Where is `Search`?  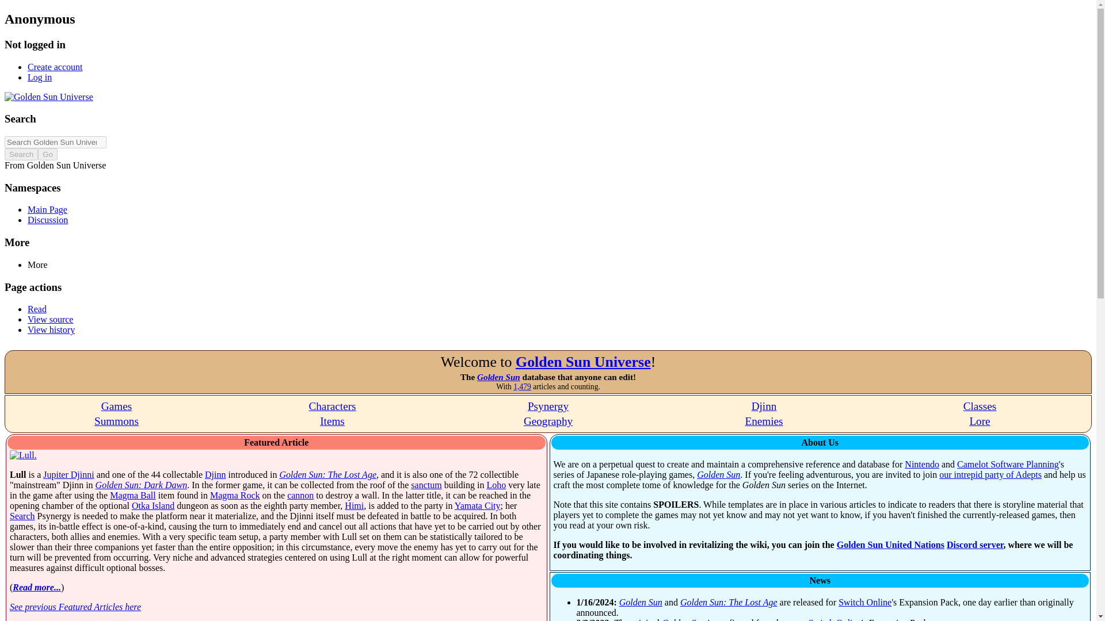 Search is located at coordinates (21, 154).